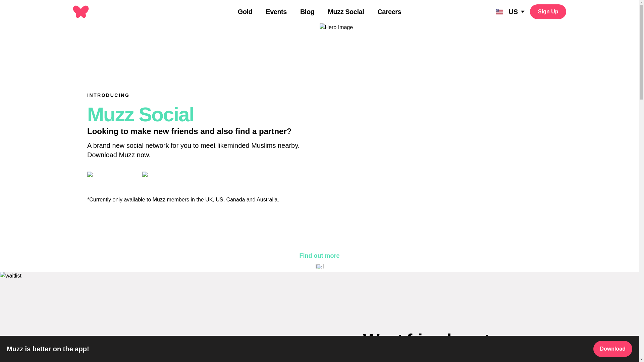 Image resolution: width=644 pixels, height=362 pixels. What do you see at coordinates (548, 11) in the screenshot?
I see `Sign Up` at bounding box center [548, 11].